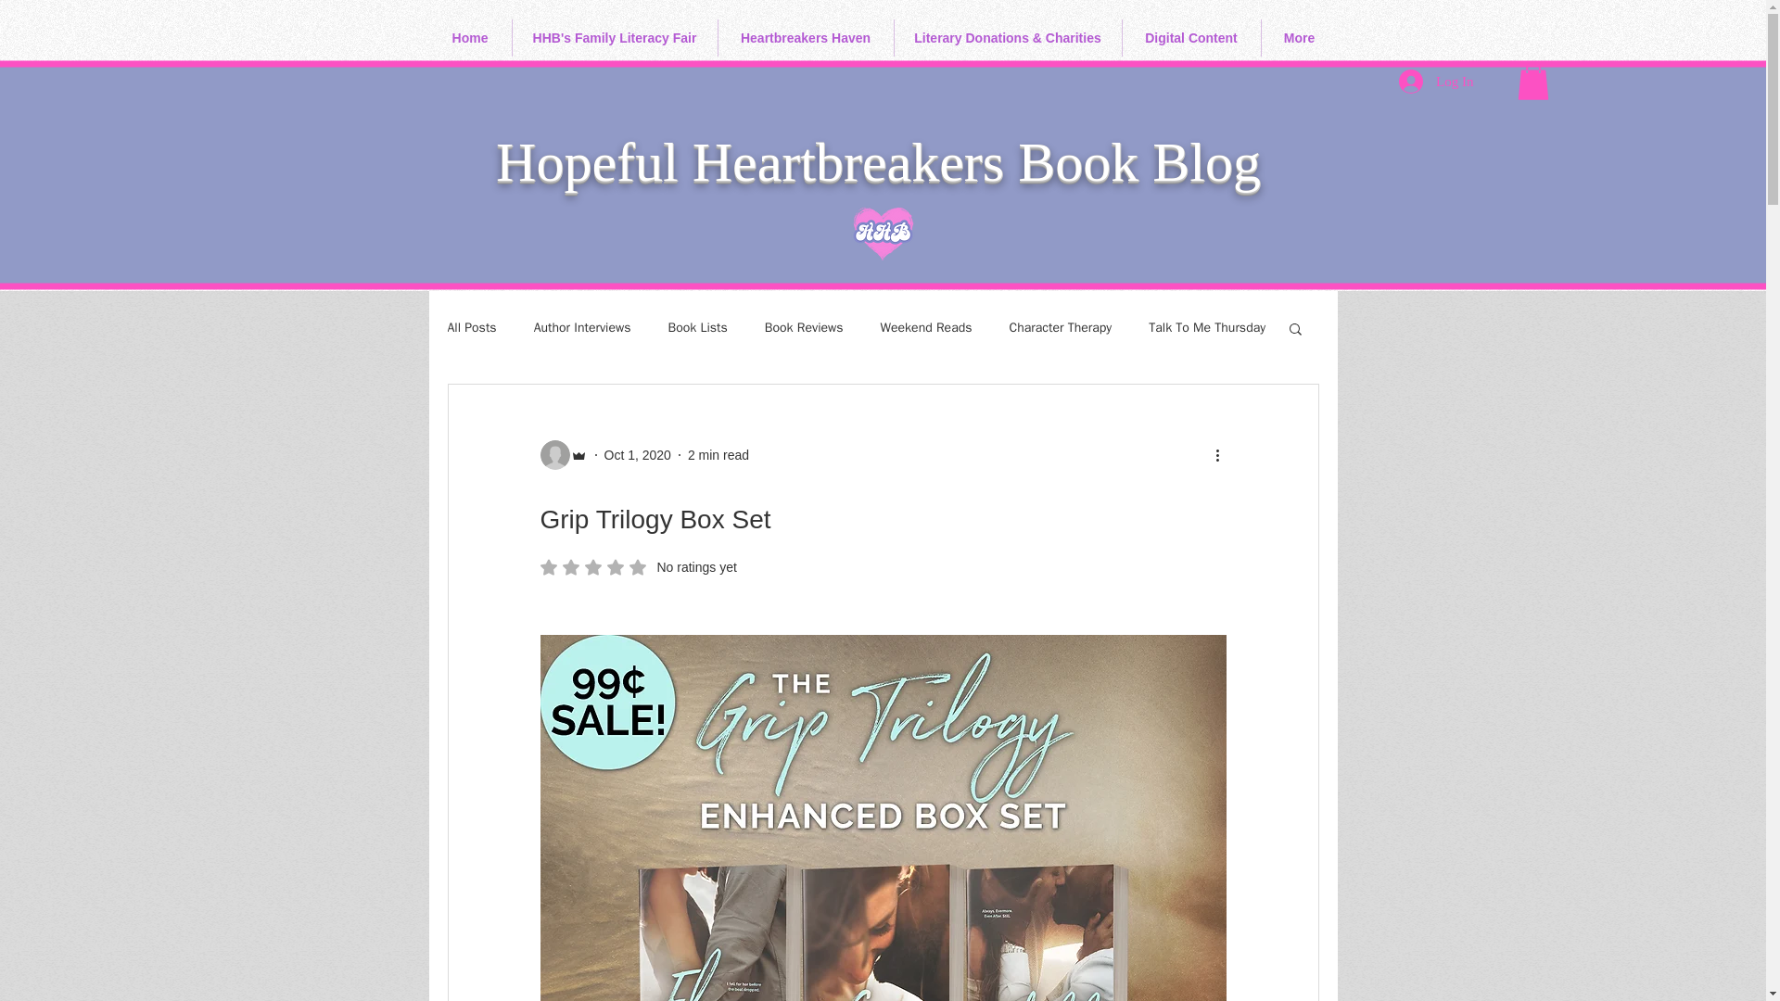 The width and height of the screenshot is (1780, 1001). Describe the element at coordinates (614, 37) in the screenshot. I see `Oct 1, 2020` at that location.